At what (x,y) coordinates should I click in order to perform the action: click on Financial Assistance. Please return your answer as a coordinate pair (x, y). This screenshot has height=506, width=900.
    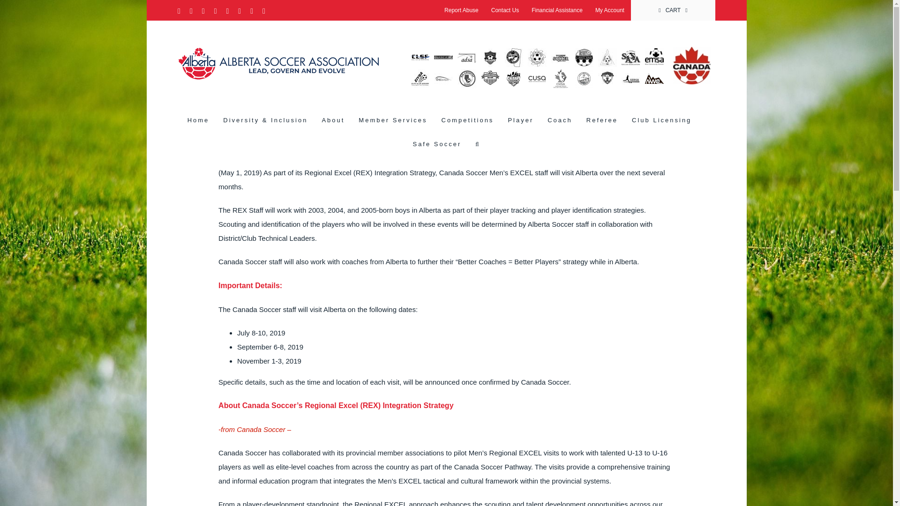
    Looking at the image, I should click on (557, 10).